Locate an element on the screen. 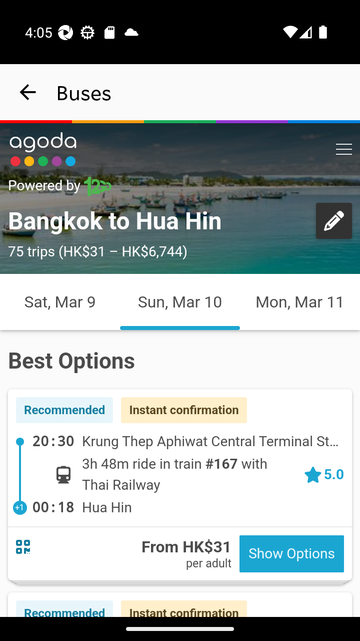 The image size is (360, 641). Mon, Mar 11 is located at coordinates (300, 302).